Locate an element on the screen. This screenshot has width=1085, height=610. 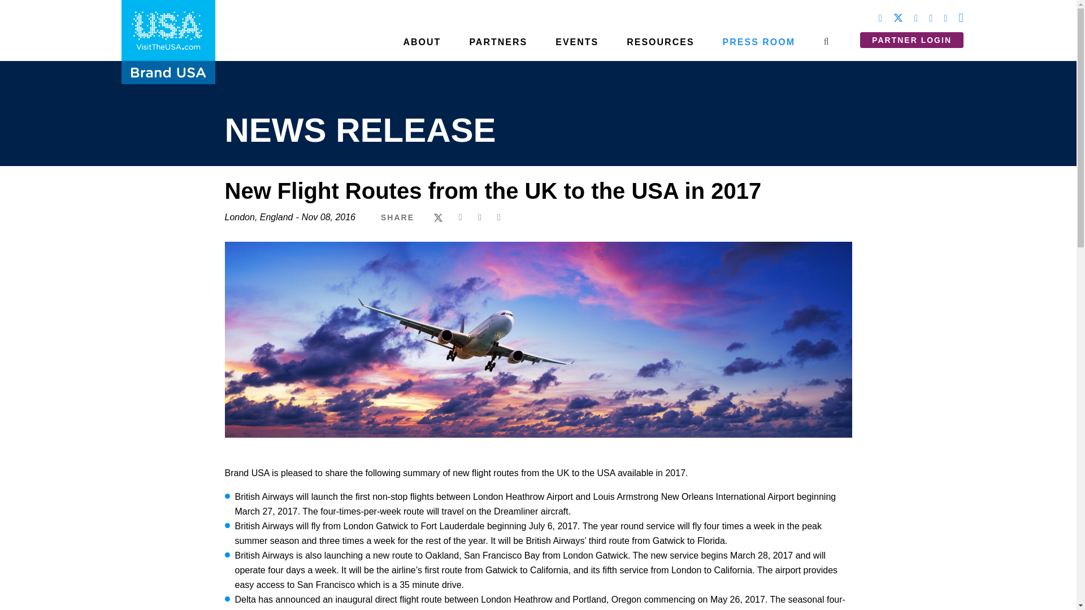
PRESS ROOM is located at coordinates (758, 46).